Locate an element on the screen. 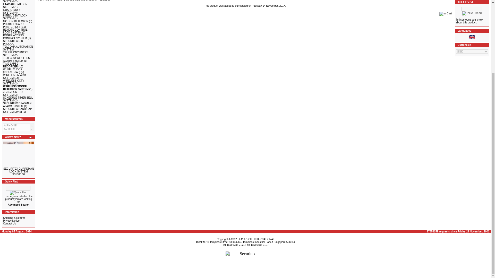 The width and height of the screenshot is (495, 278).  SECURITEX GUARDMAN LOCK SYSTEM  is located at coordinates (19, 154).